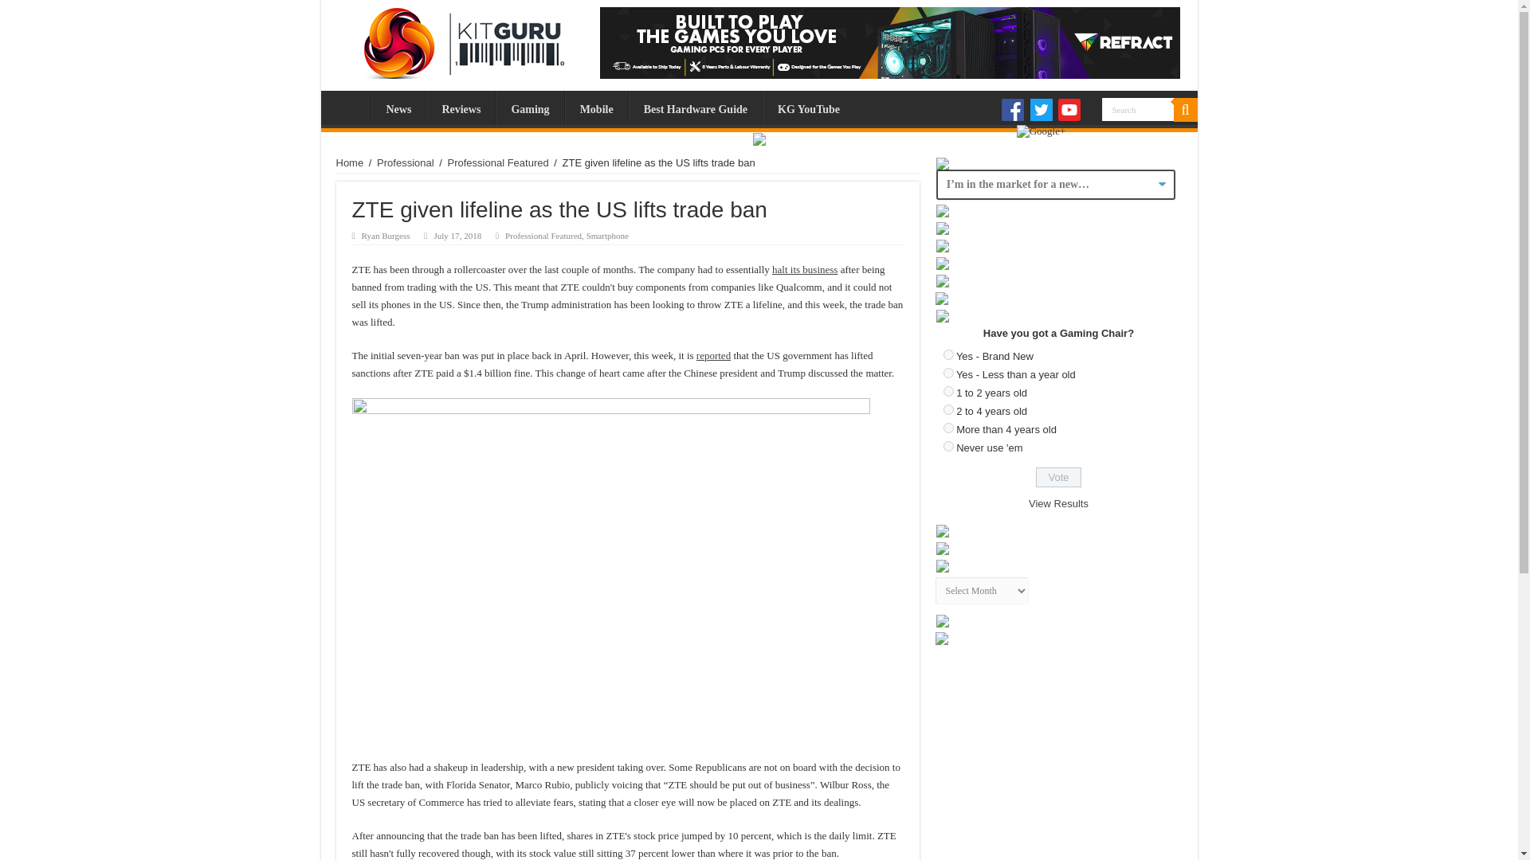 Image resolution: width=1530 pixels, height=860 pixels. What do you see at coordinates (607, 236) in the screenshot?
I see `Smartphone` at bounding box center [607, 236].